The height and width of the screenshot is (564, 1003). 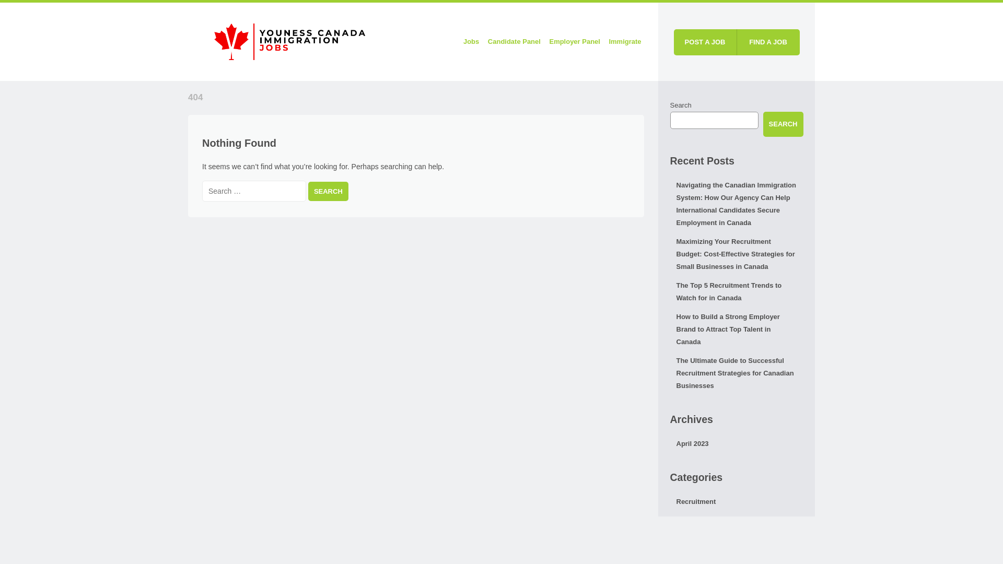 I want to click on Employer Panel, so click(x=575, y=42).